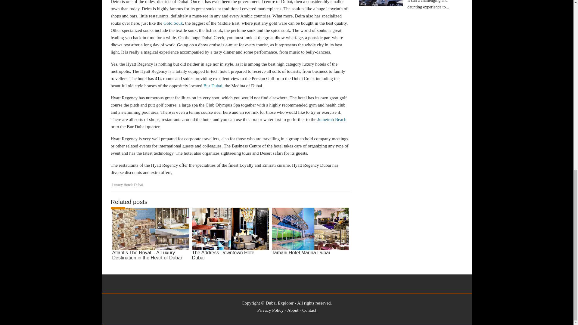 The width and height of the screenshot is (578, 325). What do you see at coordinates (127, 185) in the screenshot?
I see `Luxury Hotels Dubai` at bounding box center [127, 185].